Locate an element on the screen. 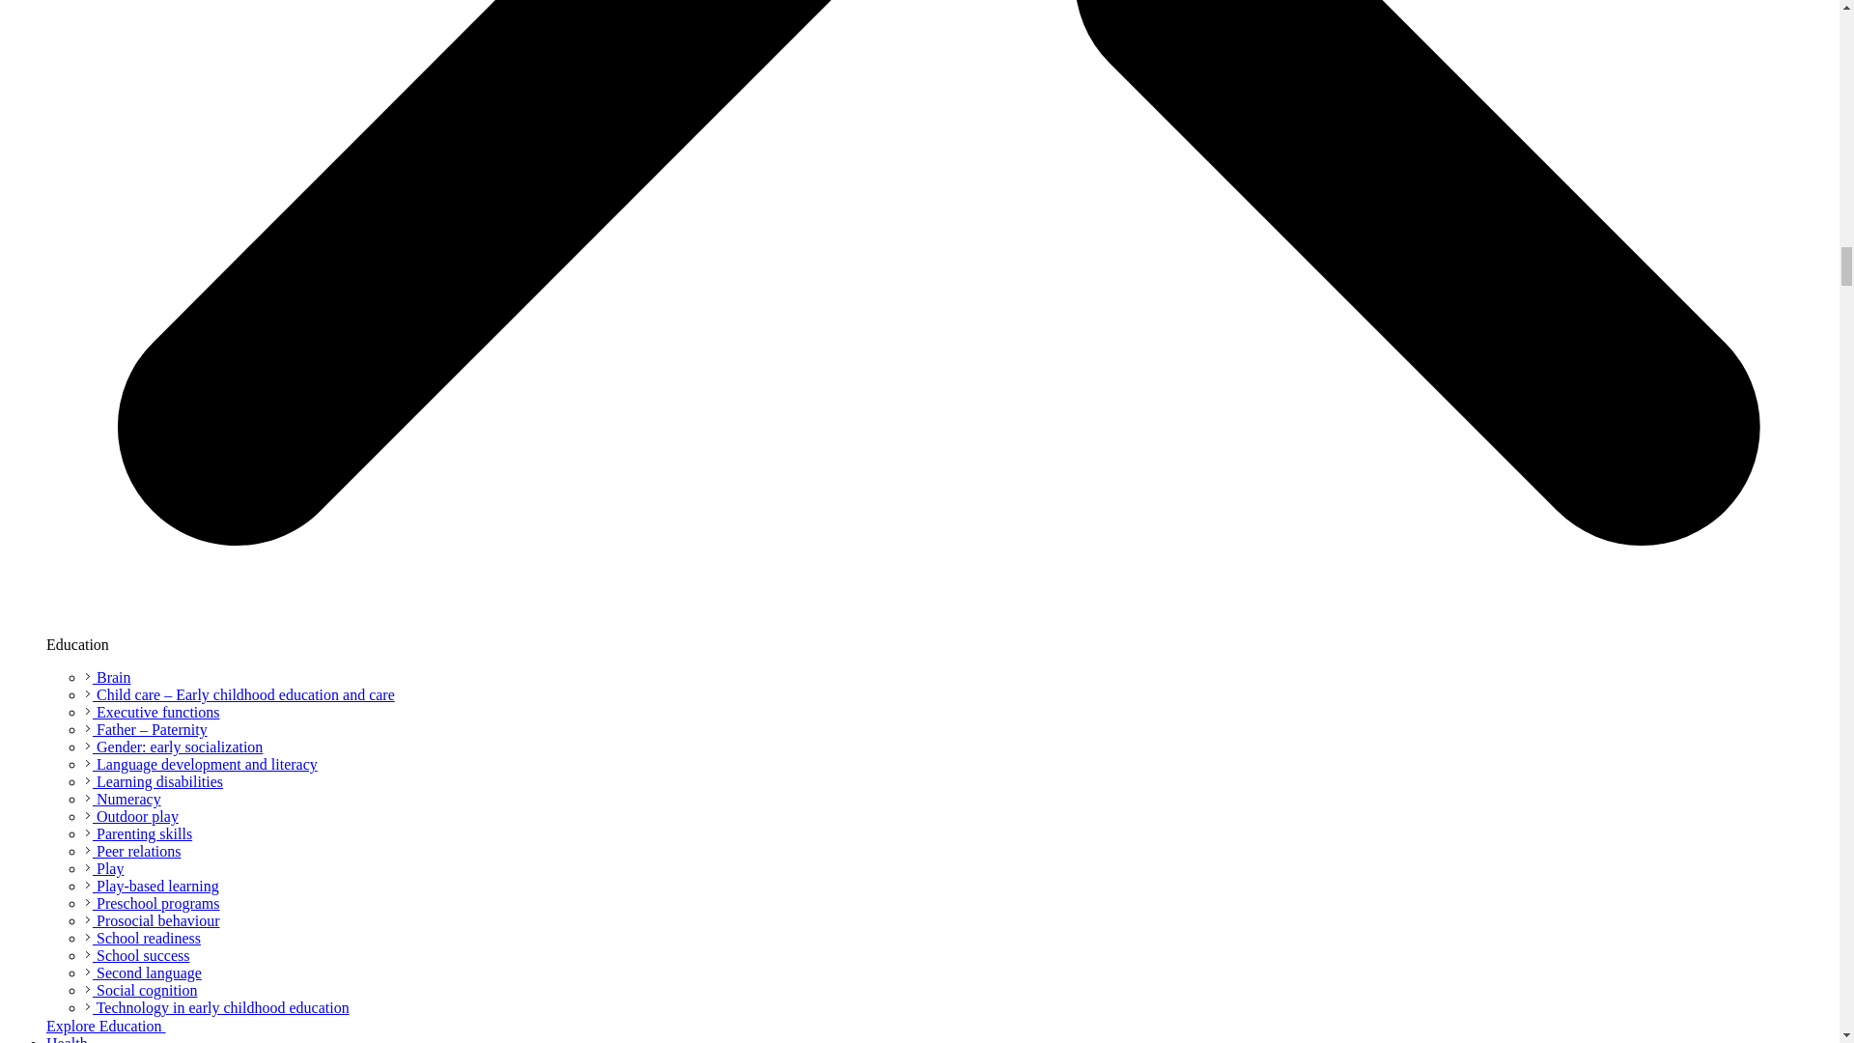 The image size is (1854, 1043). Gender: early socialization is located at coordinates (174, 746).